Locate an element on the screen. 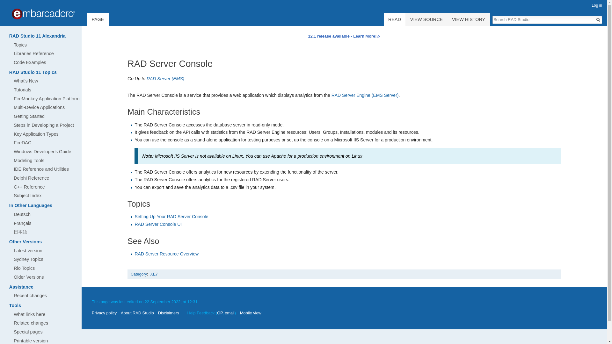 The width and height of the screenshot is (612, 344). READ is located at coordinates (395, 22).